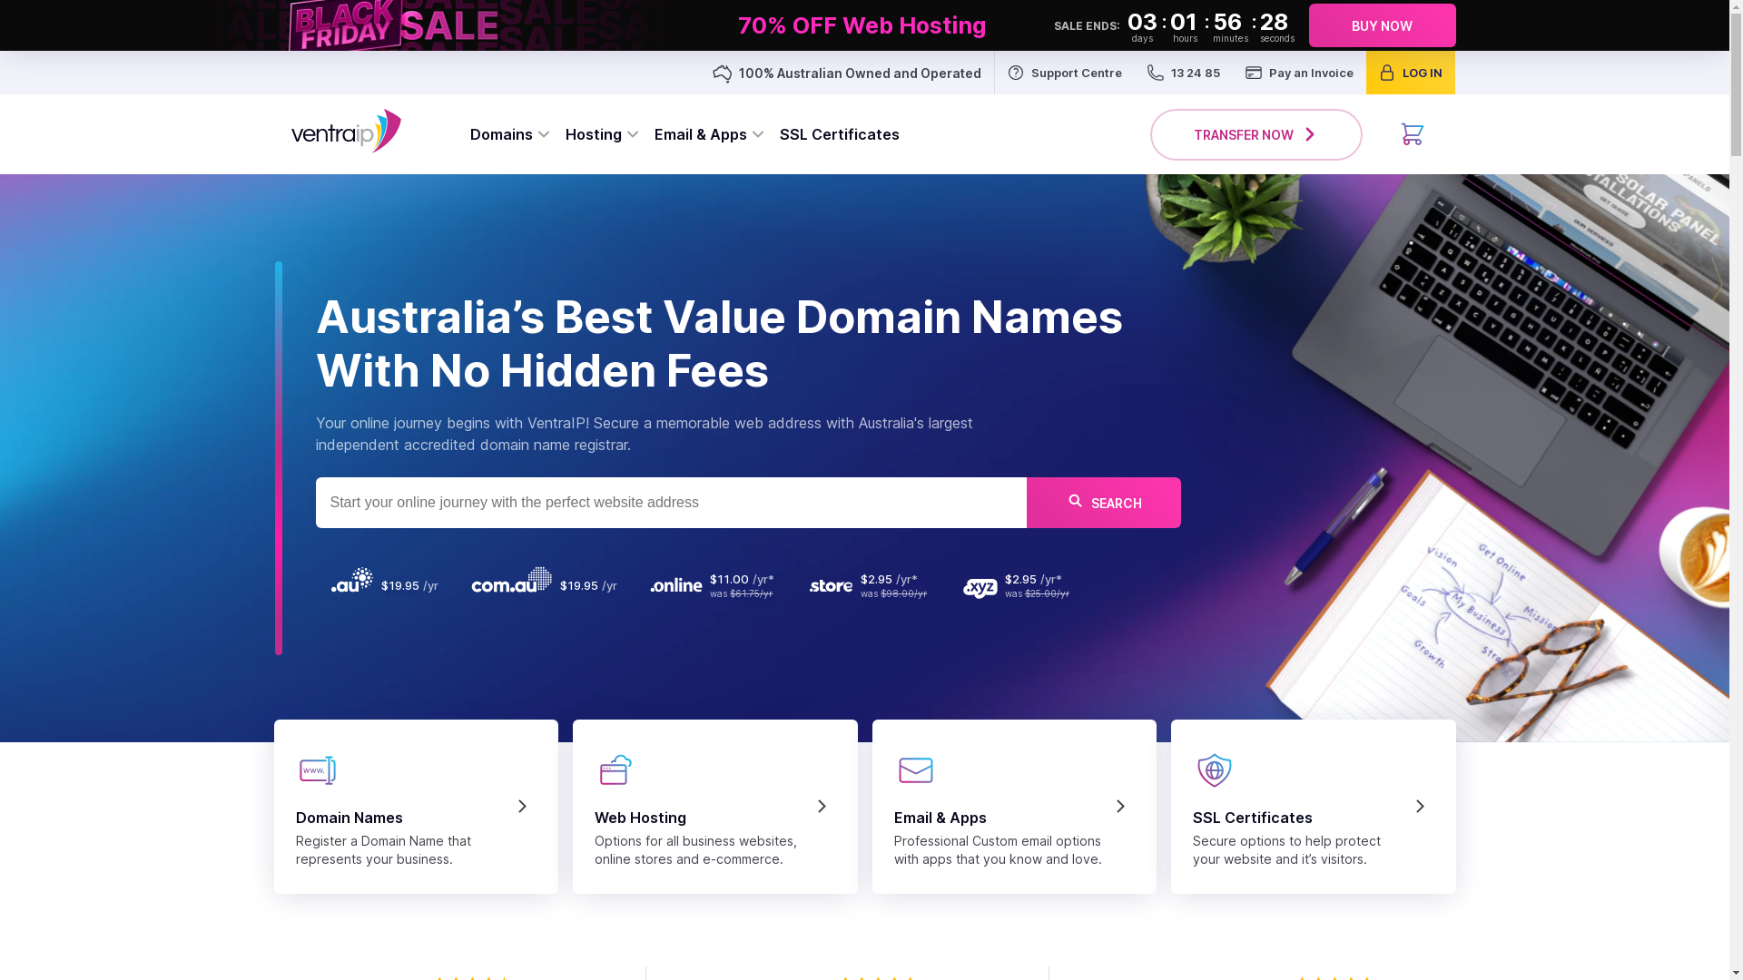 This screenshot has width=1743, height=980. Describe the element at coordinates (1215, 770) in the screenshot. I see `security` at that location.